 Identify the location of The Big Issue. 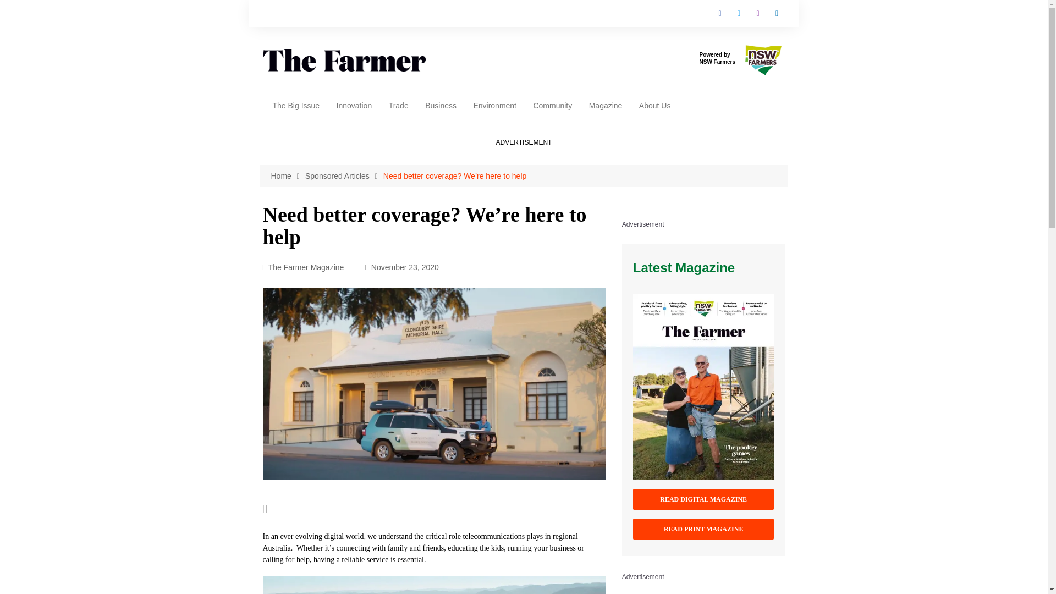
(295, 105).